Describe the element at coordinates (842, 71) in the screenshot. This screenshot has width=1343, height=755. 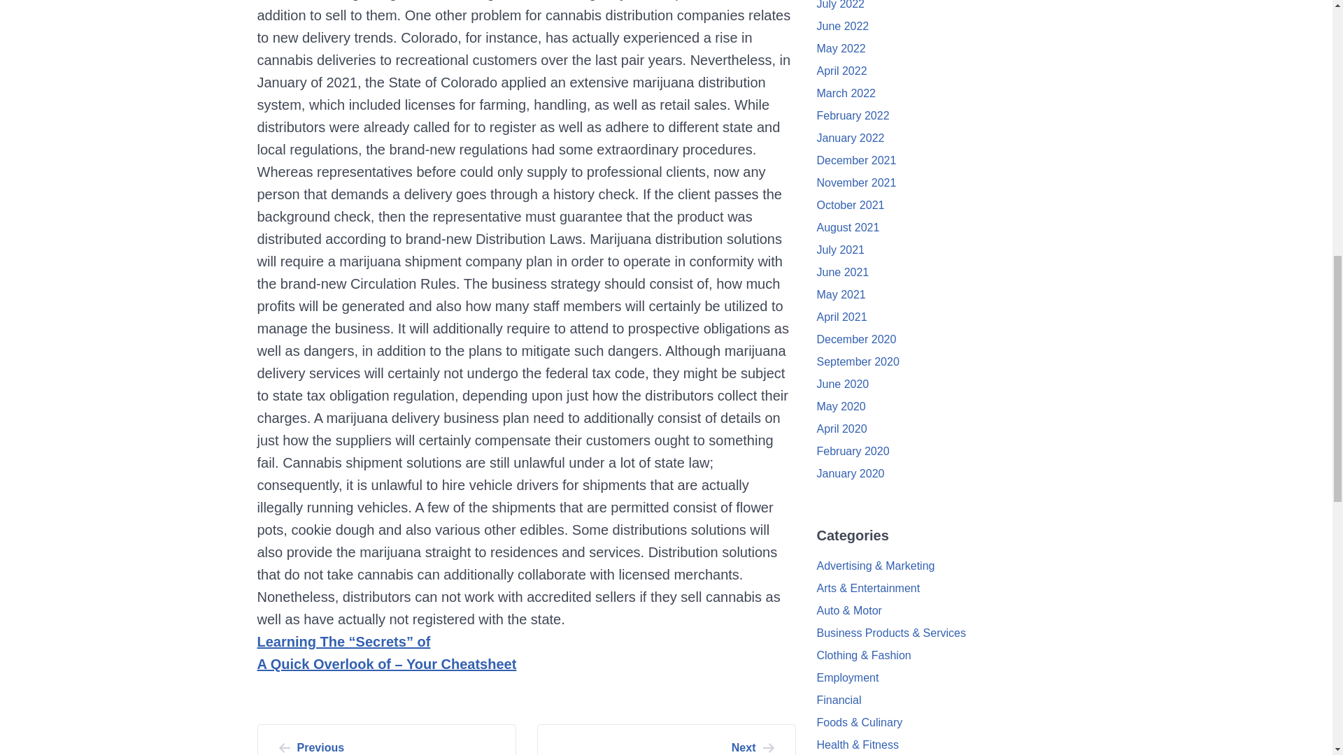
I see `July 2022` at that location.